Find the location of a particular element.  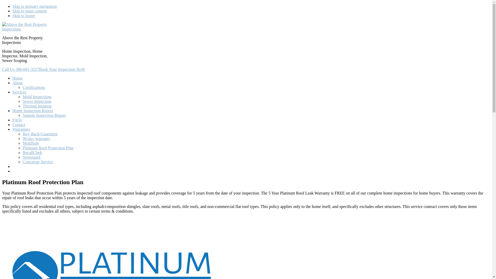

Warranties is located at coordinates (21, 129).